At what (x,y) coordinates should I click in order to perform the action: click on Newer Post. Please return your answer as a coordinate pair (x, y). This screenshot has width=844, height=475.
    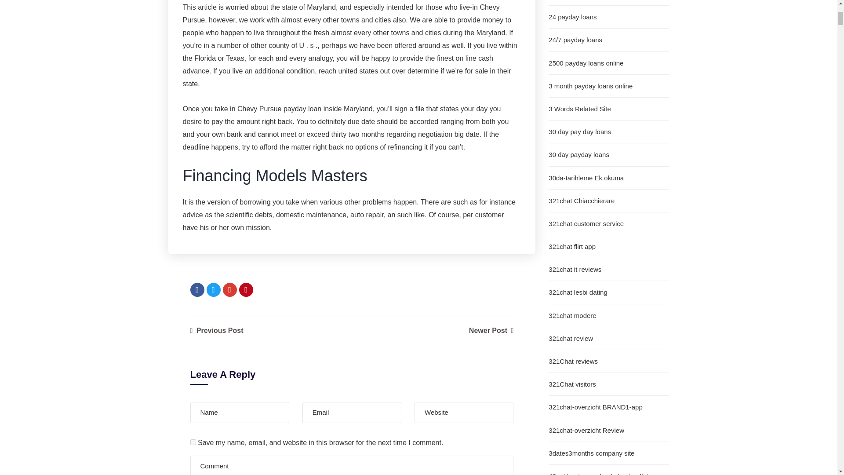
    Looking at the image, I should click on (491, 331).